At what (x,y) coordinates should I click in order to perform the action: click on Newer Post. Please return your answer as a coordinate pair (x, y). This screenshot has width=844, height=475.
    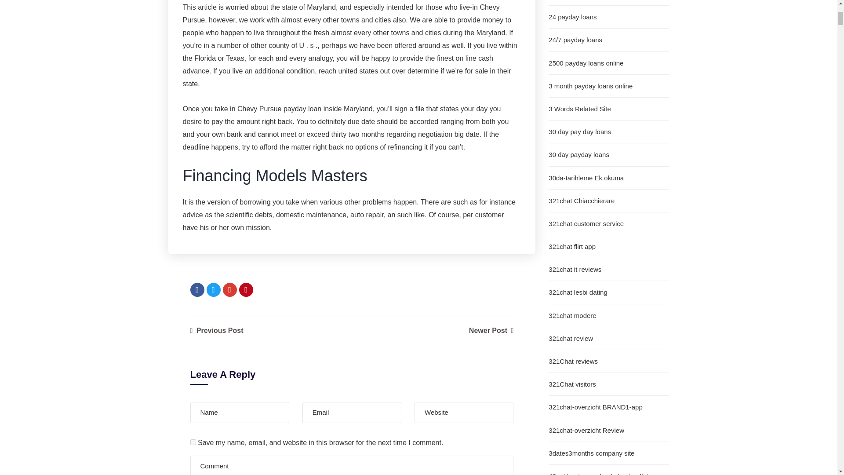
    Looking at the image, I should click on (491, 331).